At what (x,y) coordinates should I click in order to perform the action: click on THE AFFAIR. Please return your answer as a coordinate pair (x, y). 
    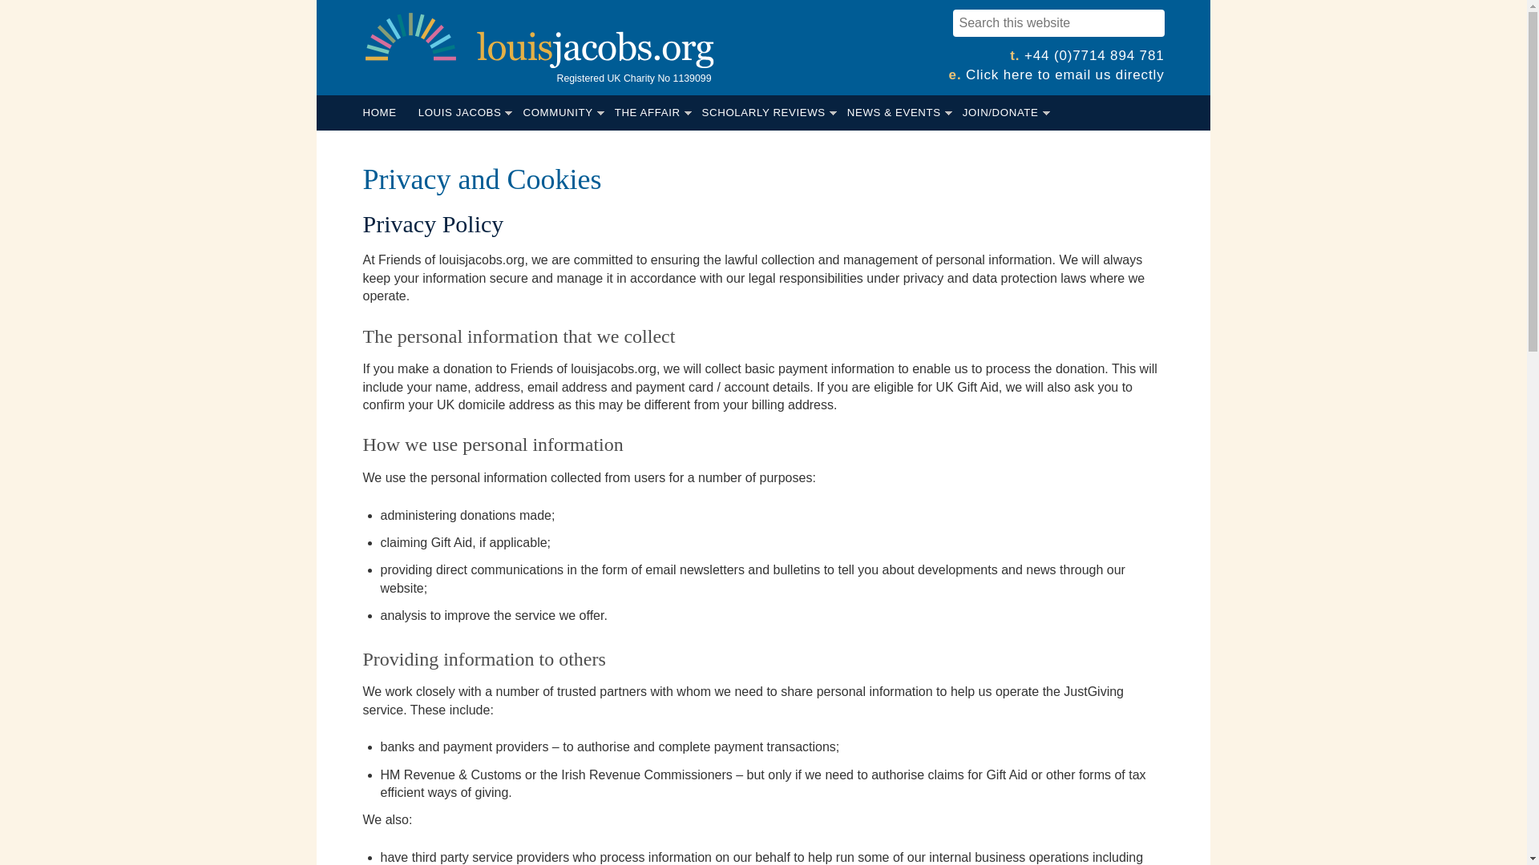
    Looking at the image, I should click on (652, 112).